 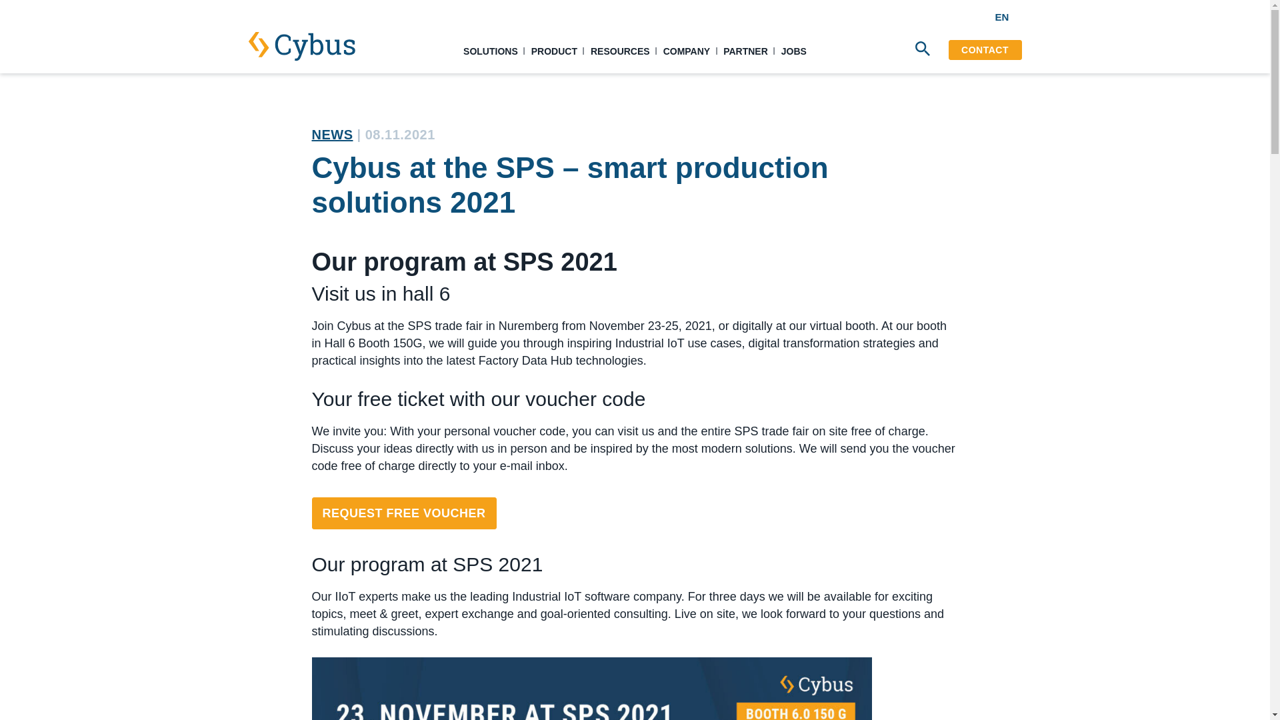 What do you see at coordinates (899, 17) in the screenshot?
I see `LinkedIn` at bounding box center [899, 17].